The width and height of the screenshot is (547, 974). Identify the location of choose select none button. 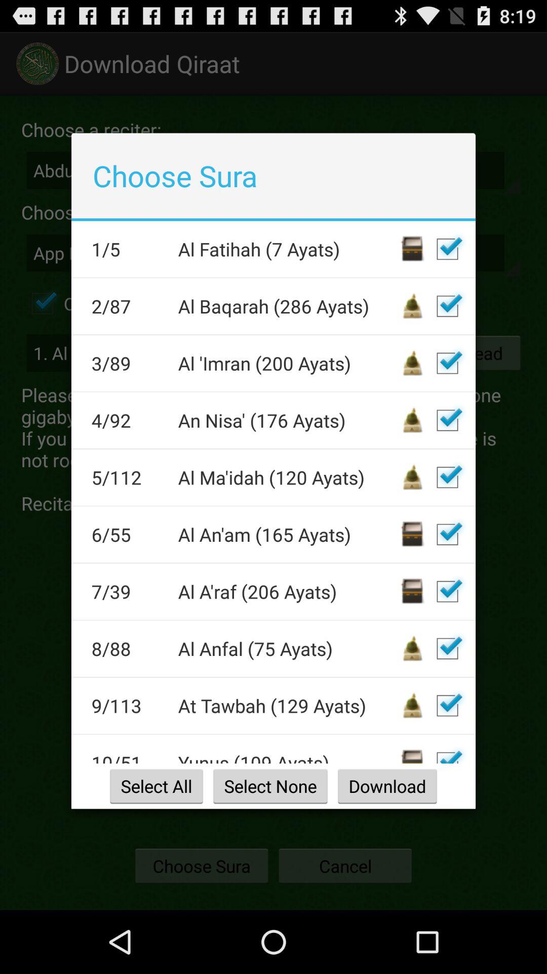
(270, 786).